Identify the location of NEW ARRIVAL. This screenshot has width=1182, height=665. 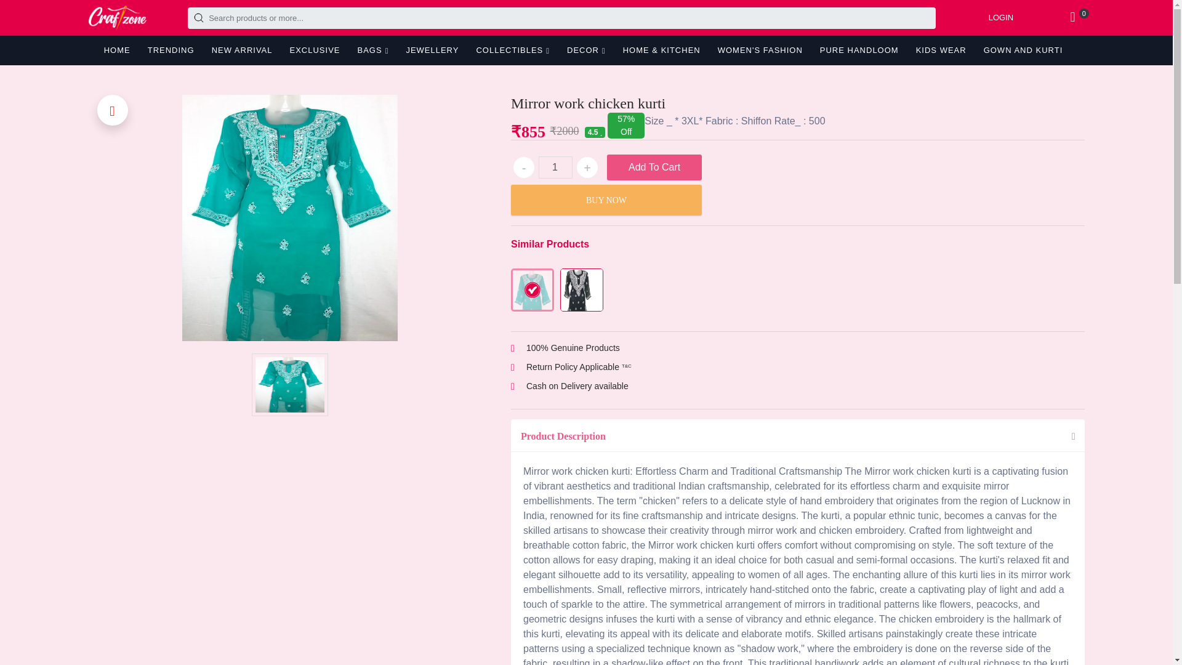
(241, 50).